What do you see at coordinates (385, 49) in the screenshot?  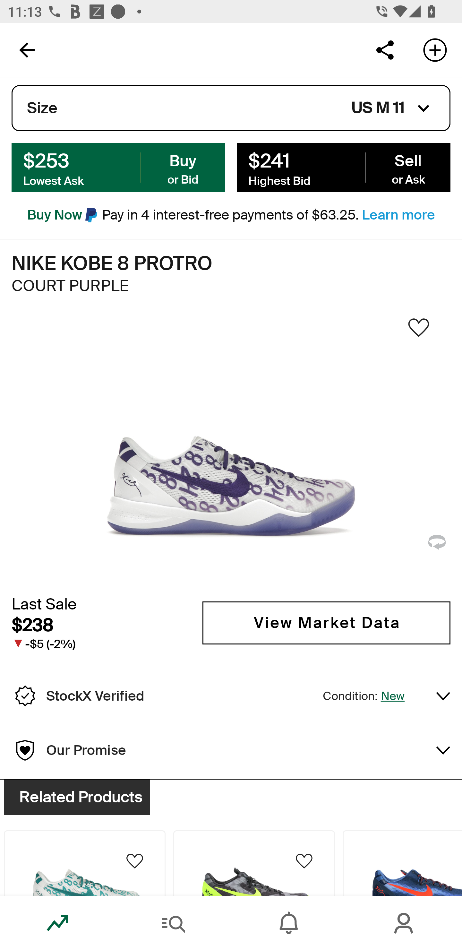 I see `Share` at bounding box center [385, 49].